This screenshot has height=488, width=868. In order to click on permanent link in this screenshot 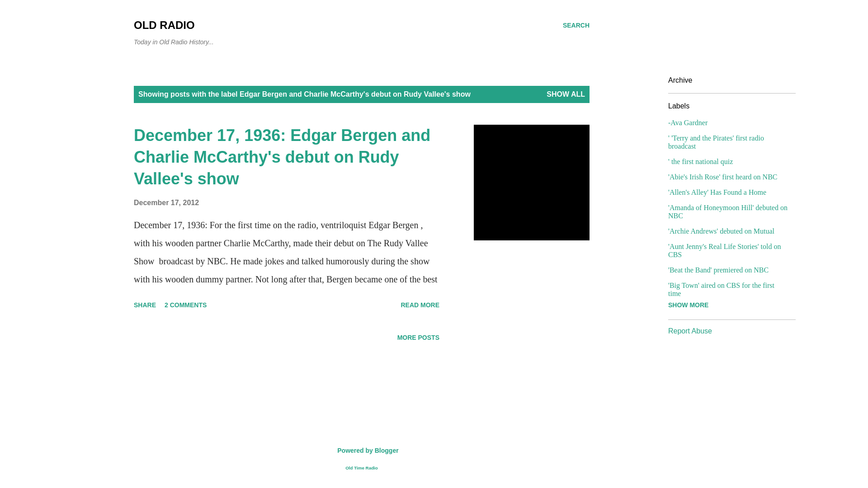, I will do `click(166, 202)`.